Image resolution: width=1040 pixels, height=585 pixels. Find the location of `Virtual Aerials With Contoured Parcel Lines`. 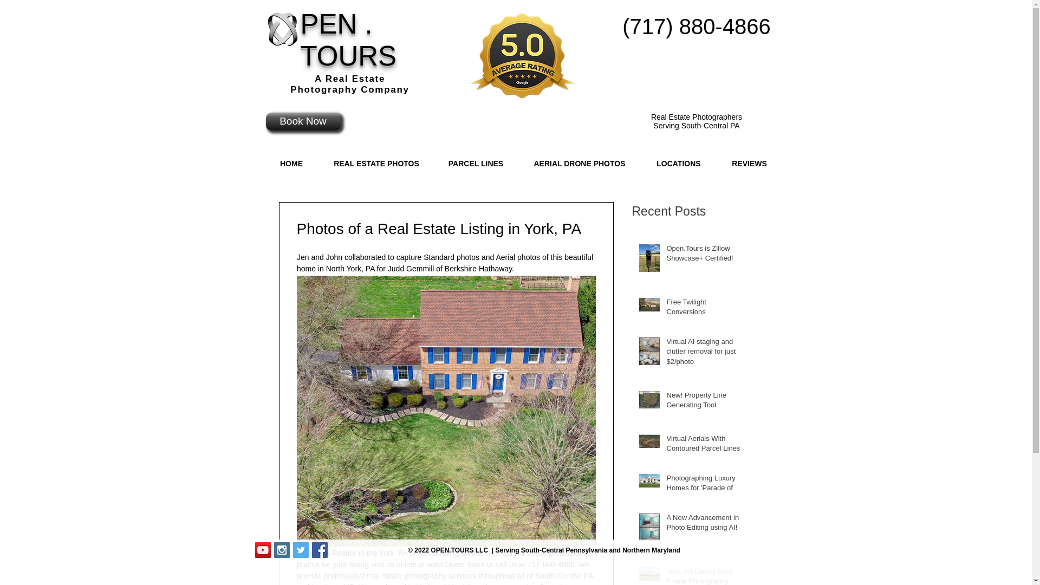

Virtual Aerials With Contoured Parcel Lines is located at coordinates (705, 445).